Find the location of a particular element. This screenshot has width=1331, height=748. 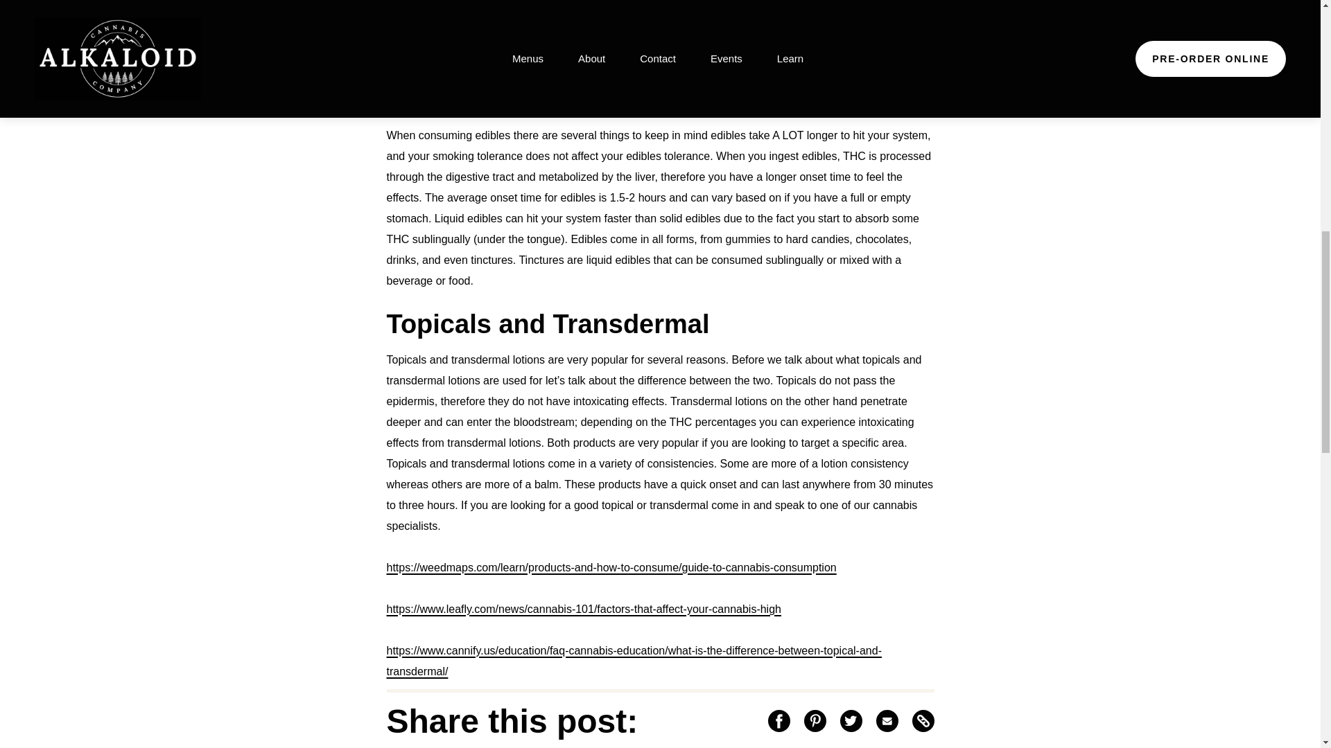

Pin this post on Pinterest is located at coordinates (815, 720).